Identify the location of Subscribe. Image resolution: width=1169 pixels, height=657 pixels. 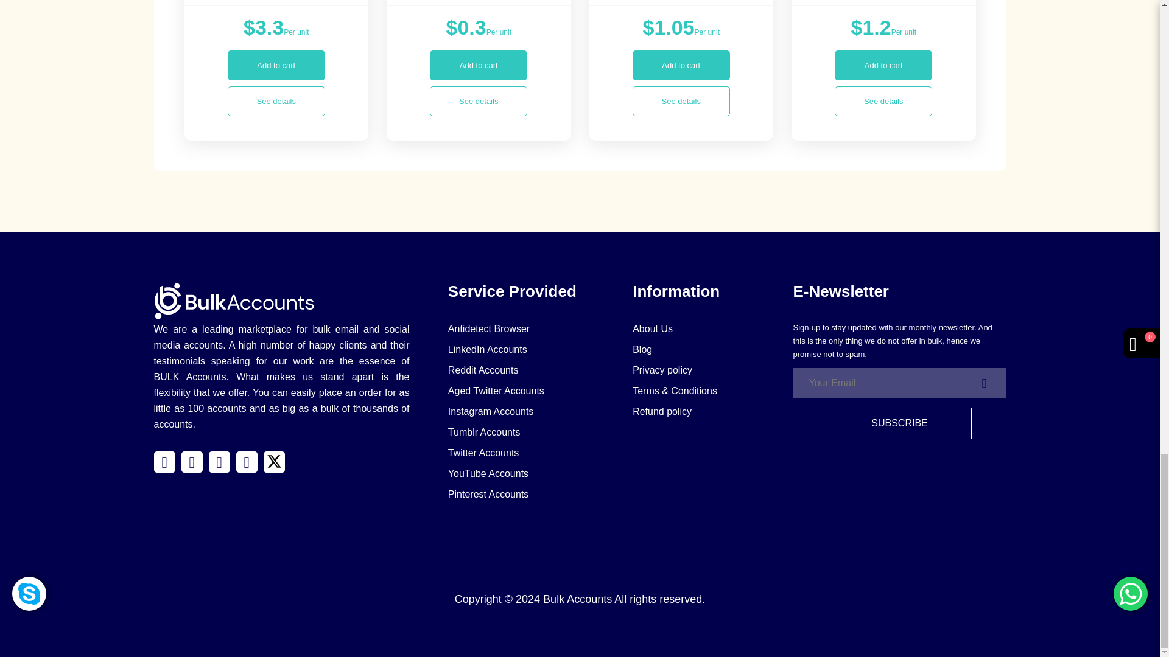
(899, 423).